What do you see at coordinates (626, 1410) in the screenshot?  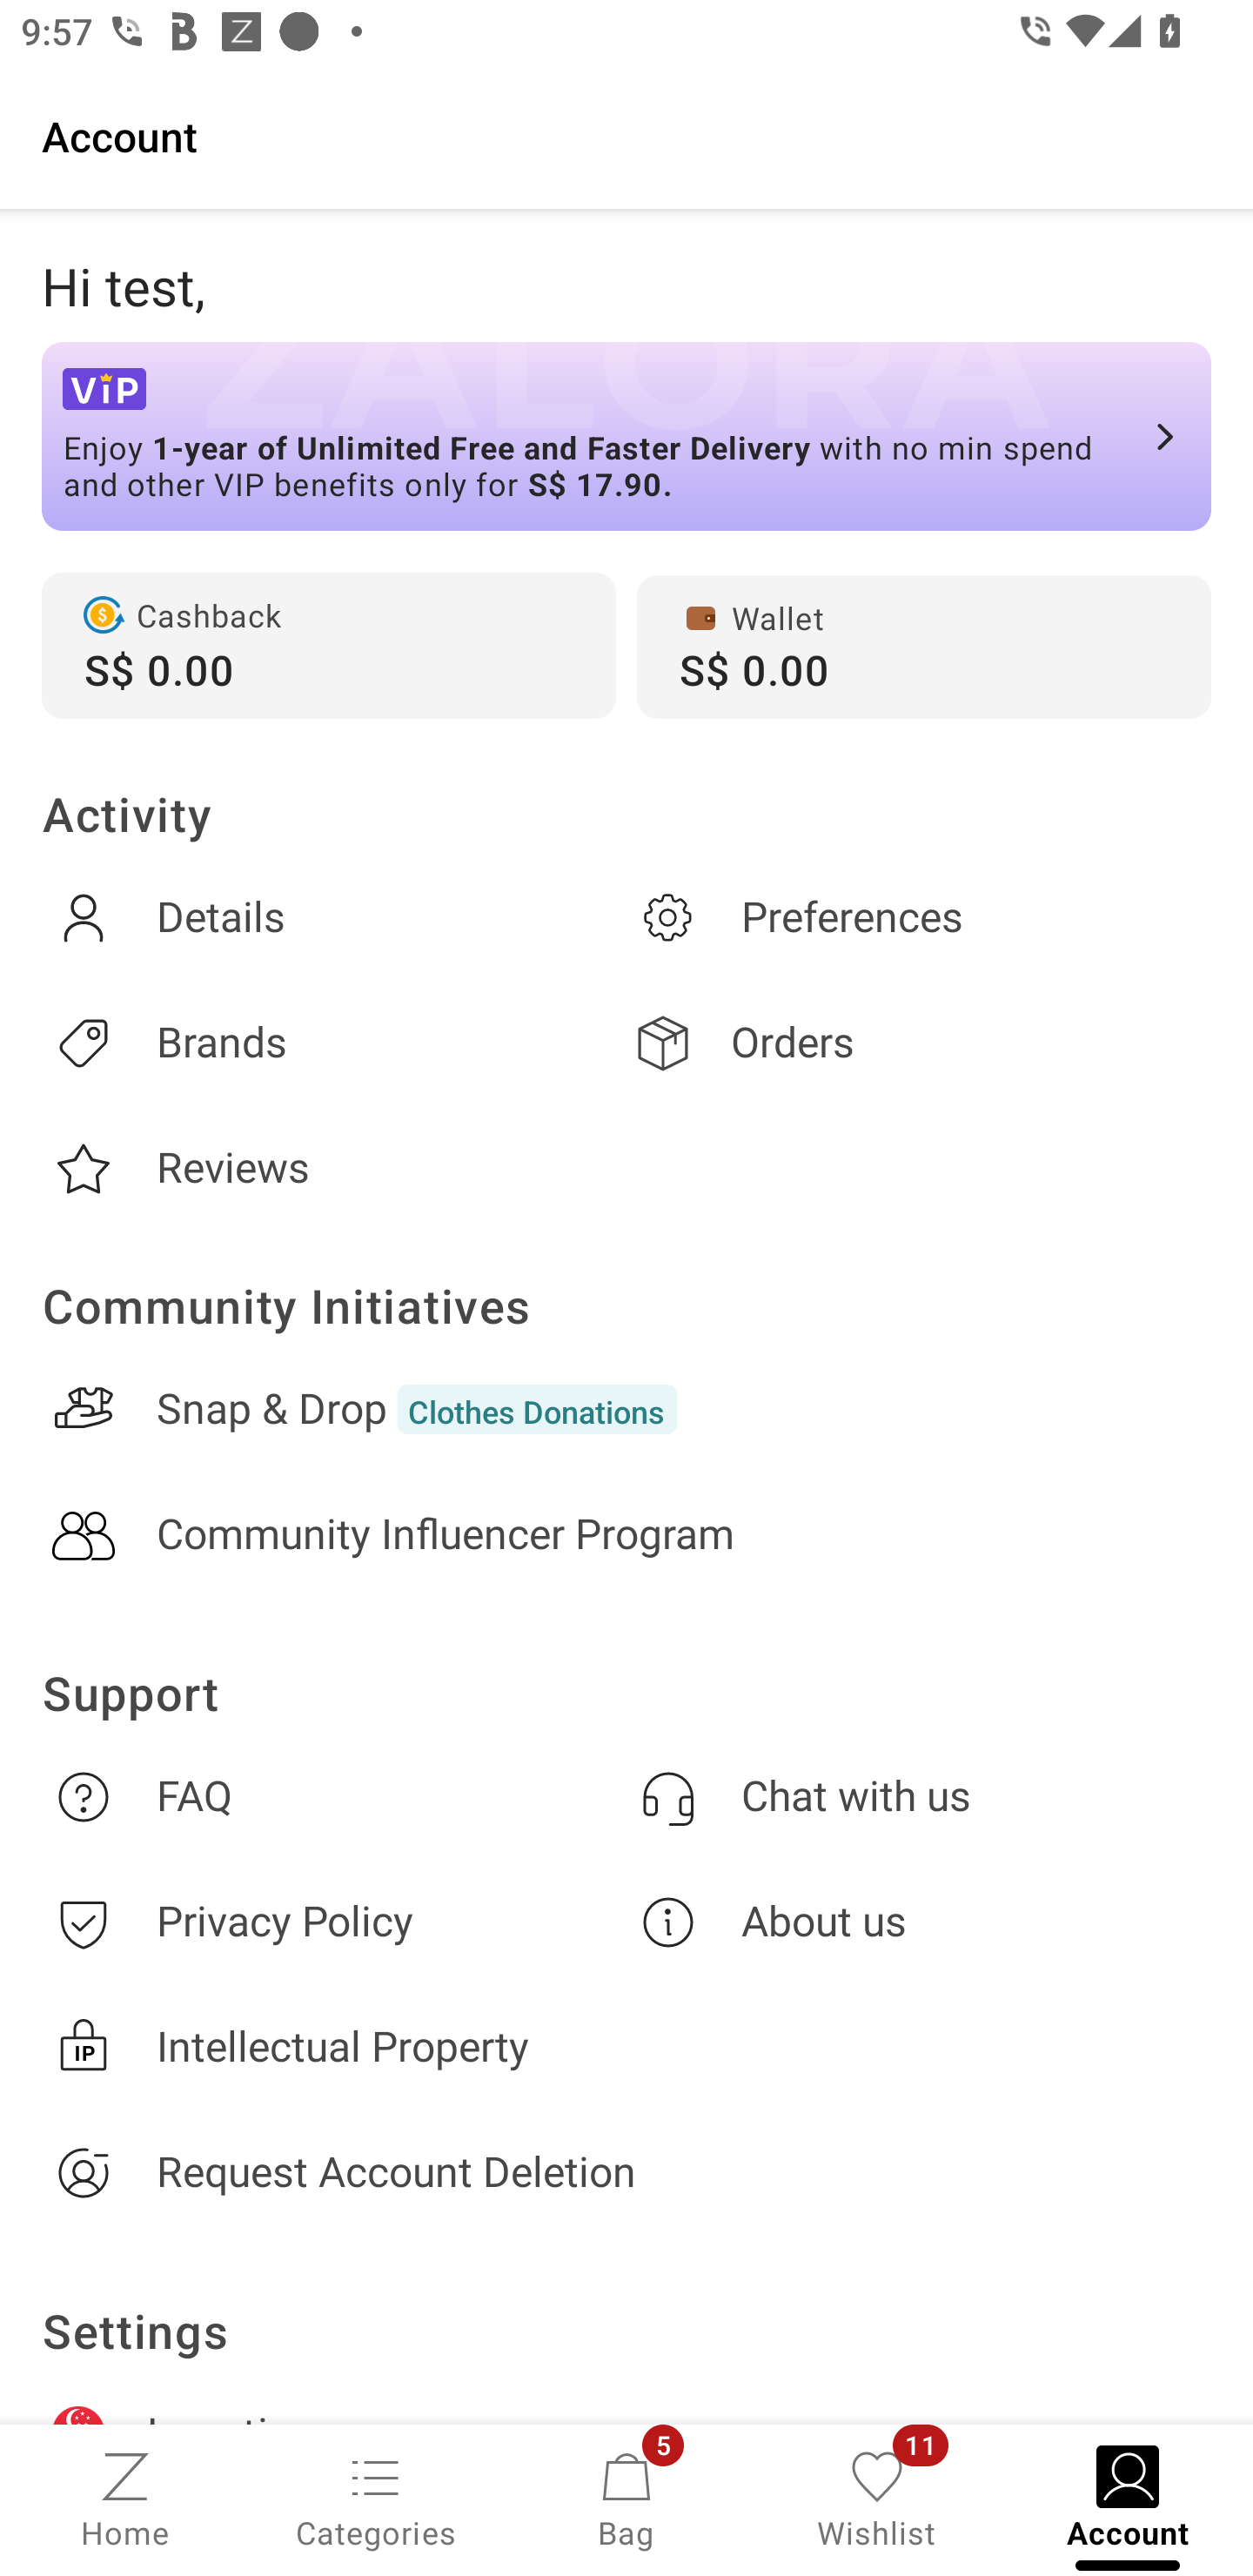 I see `Snap & DropClothes Donations` at bounding box center [626, 1410].